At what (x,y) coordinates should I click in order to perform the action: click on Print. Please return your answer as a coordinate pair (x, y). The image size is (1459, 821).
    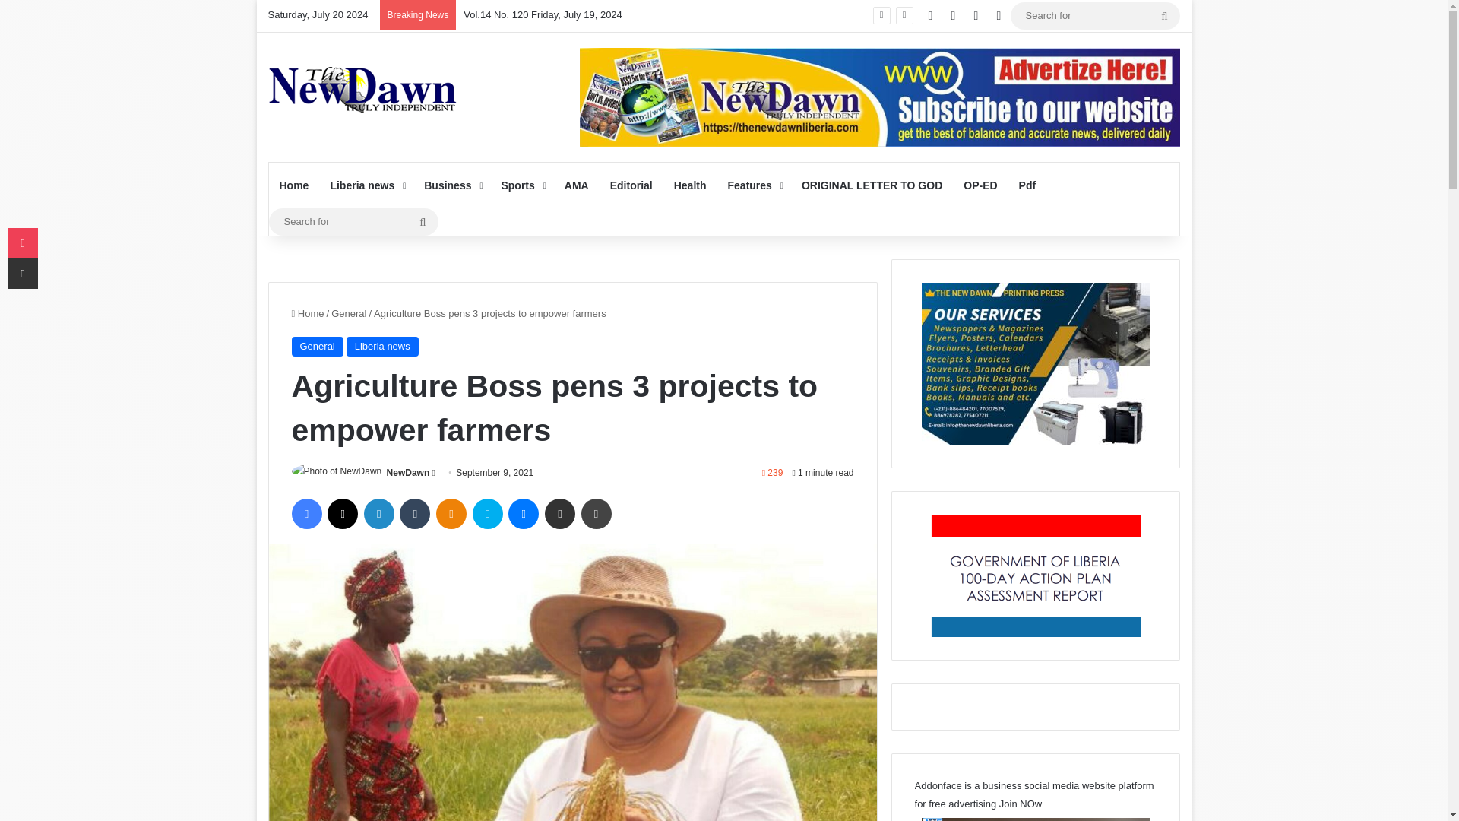
    Looking at the image, I should click on (596, 513).